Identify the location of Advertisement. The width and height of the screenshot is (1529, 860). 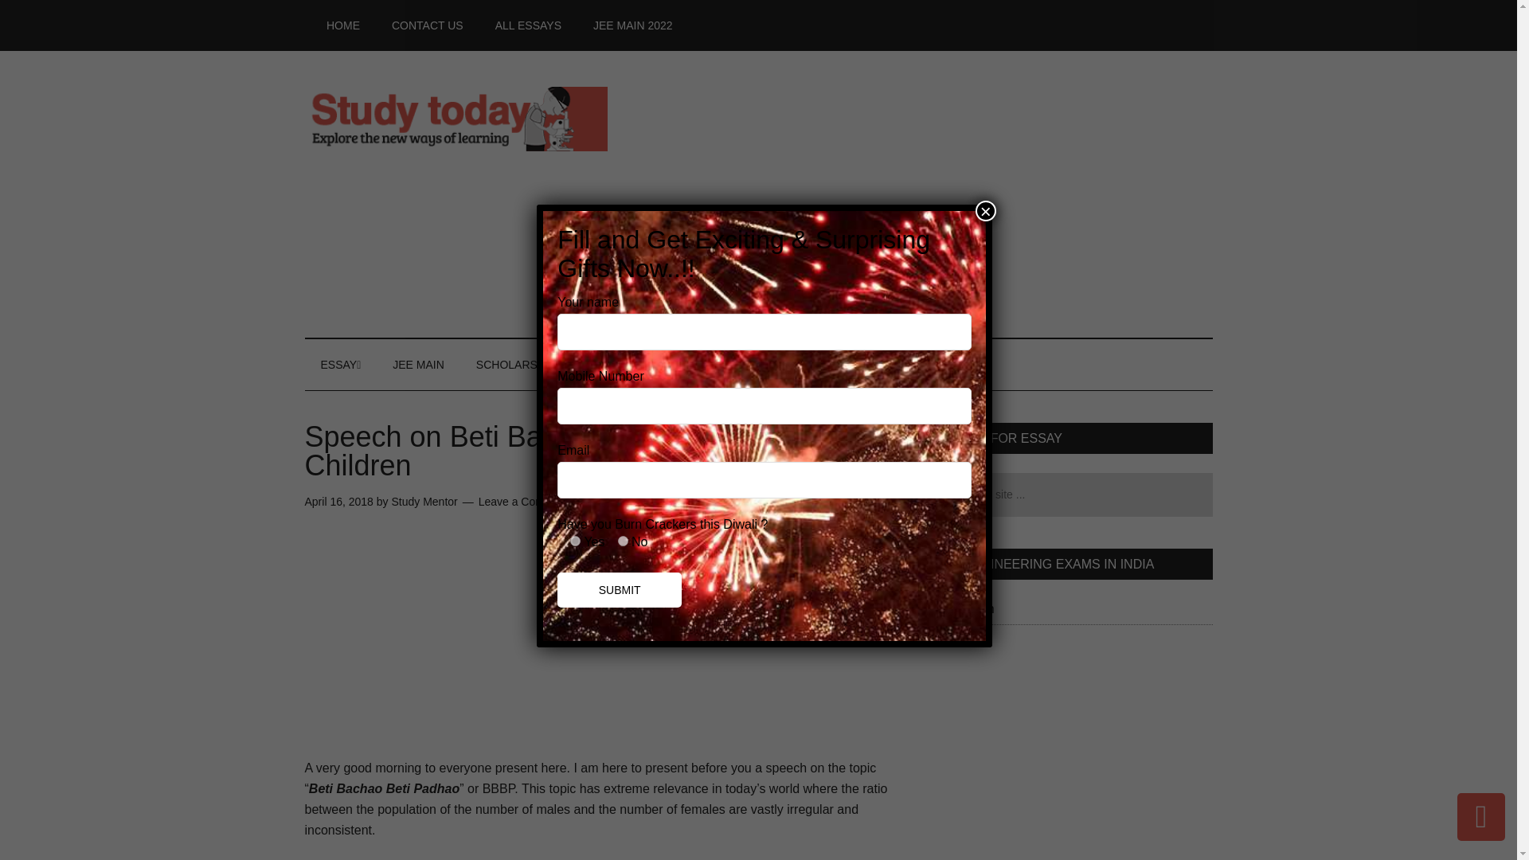
(1069, 760).